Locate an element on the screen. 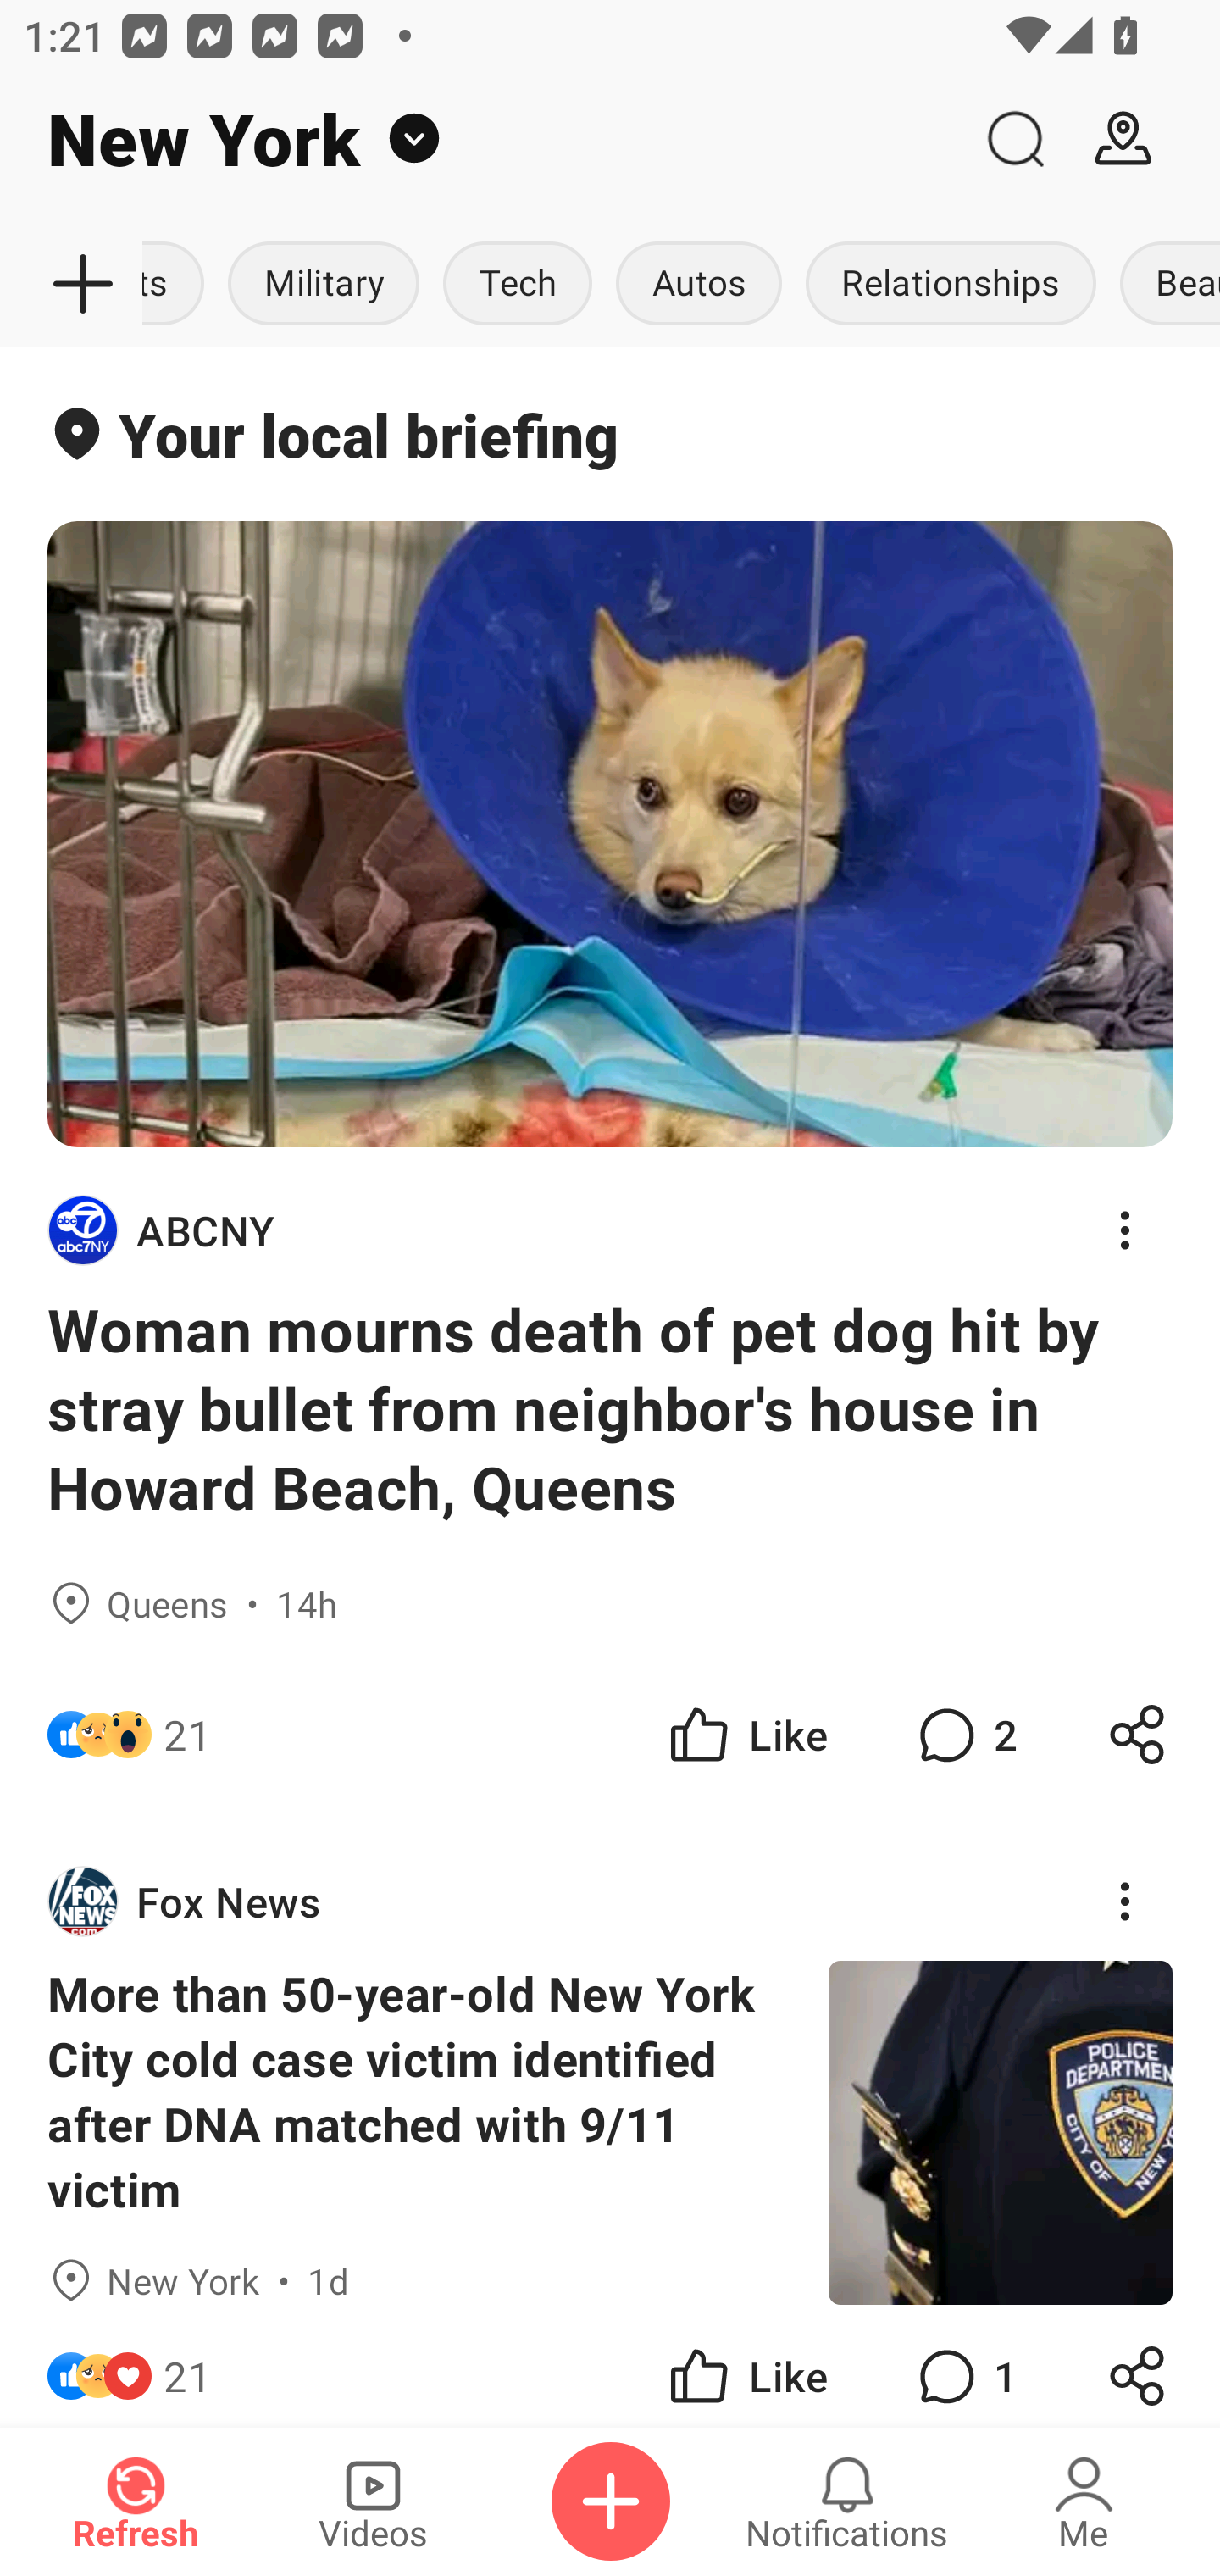  Like is located at coordinates (746, 2366).